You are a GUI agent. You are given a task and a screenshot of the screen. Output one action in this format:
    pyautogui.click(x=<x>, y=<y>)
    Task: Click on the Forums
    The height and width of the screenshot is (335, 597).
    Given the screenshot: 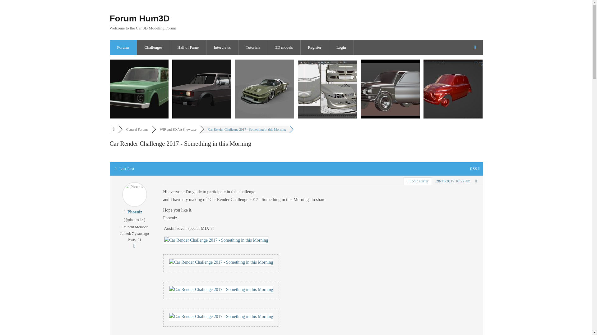 What is the action you would take?
    pyautogui.click(x=123, y=47)
    